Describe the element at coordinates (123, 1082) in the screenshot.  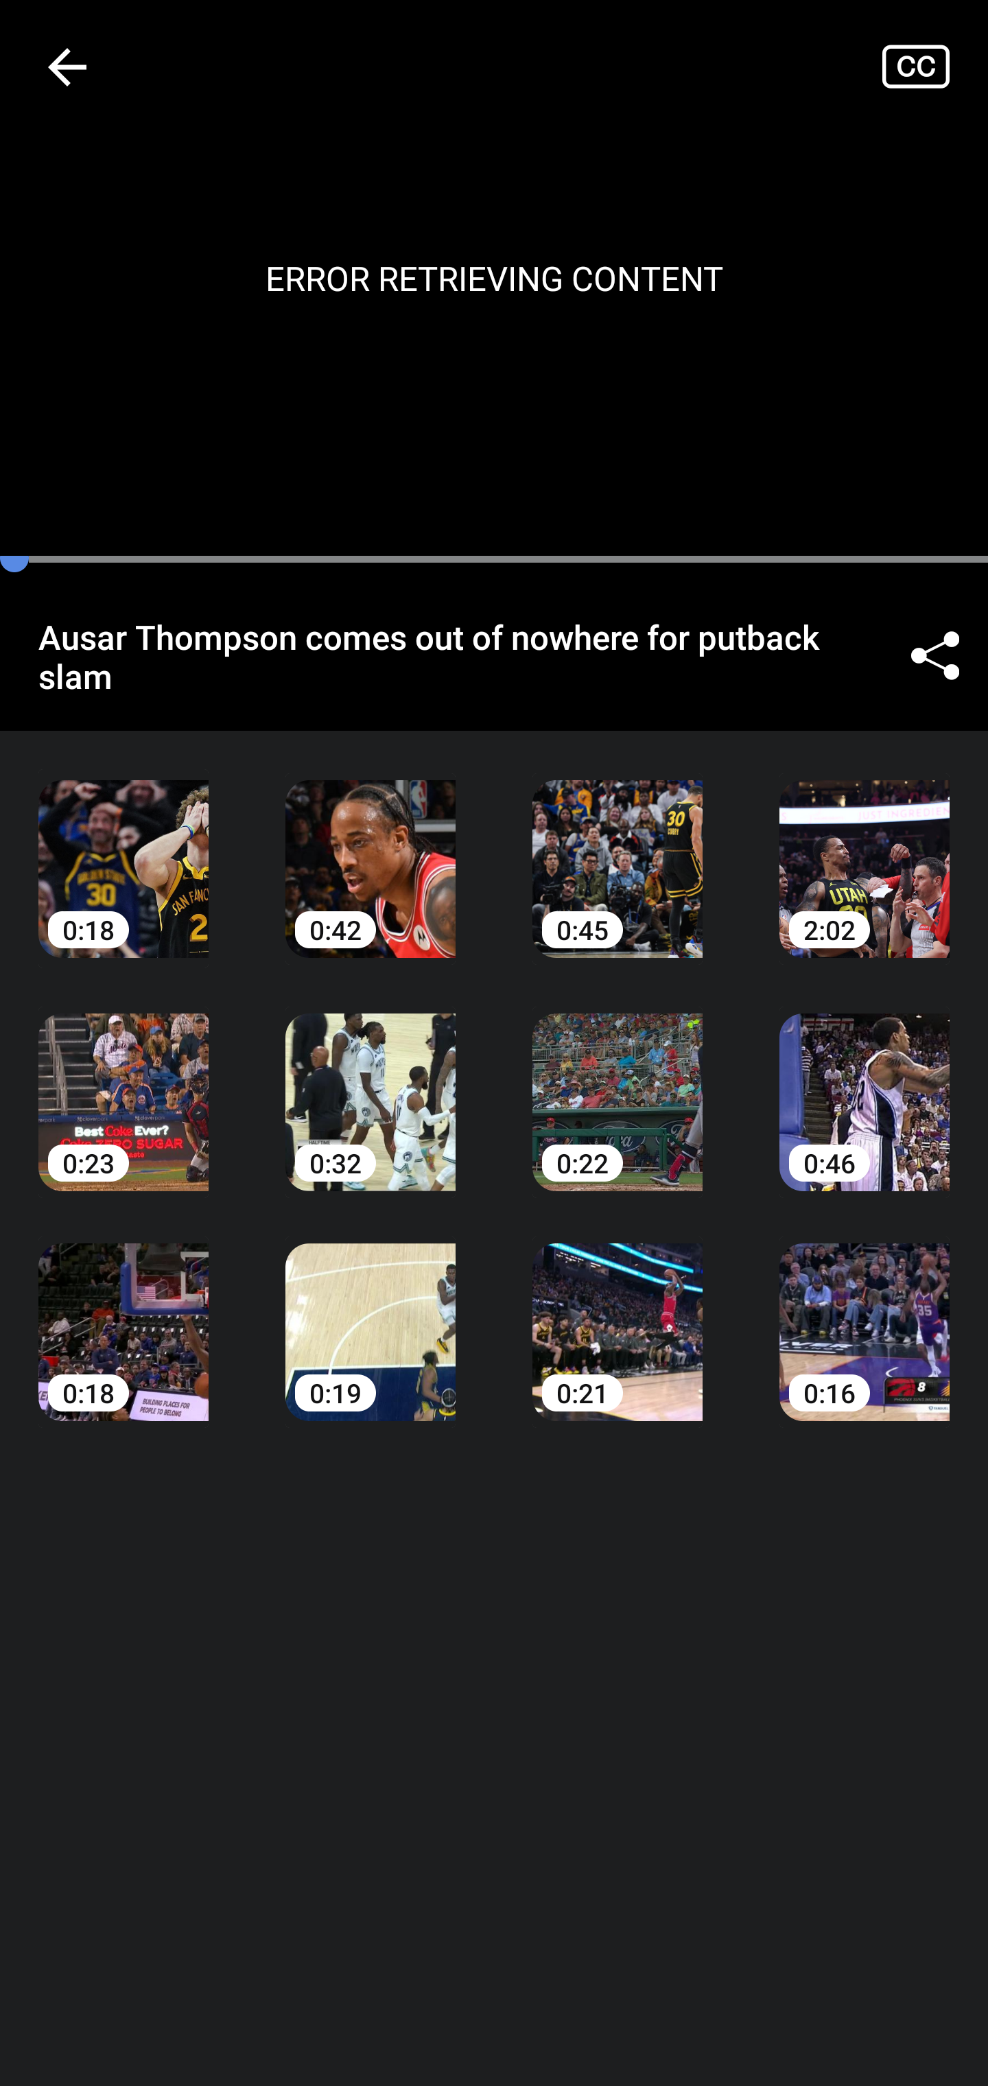
I see `0:23` at that location.